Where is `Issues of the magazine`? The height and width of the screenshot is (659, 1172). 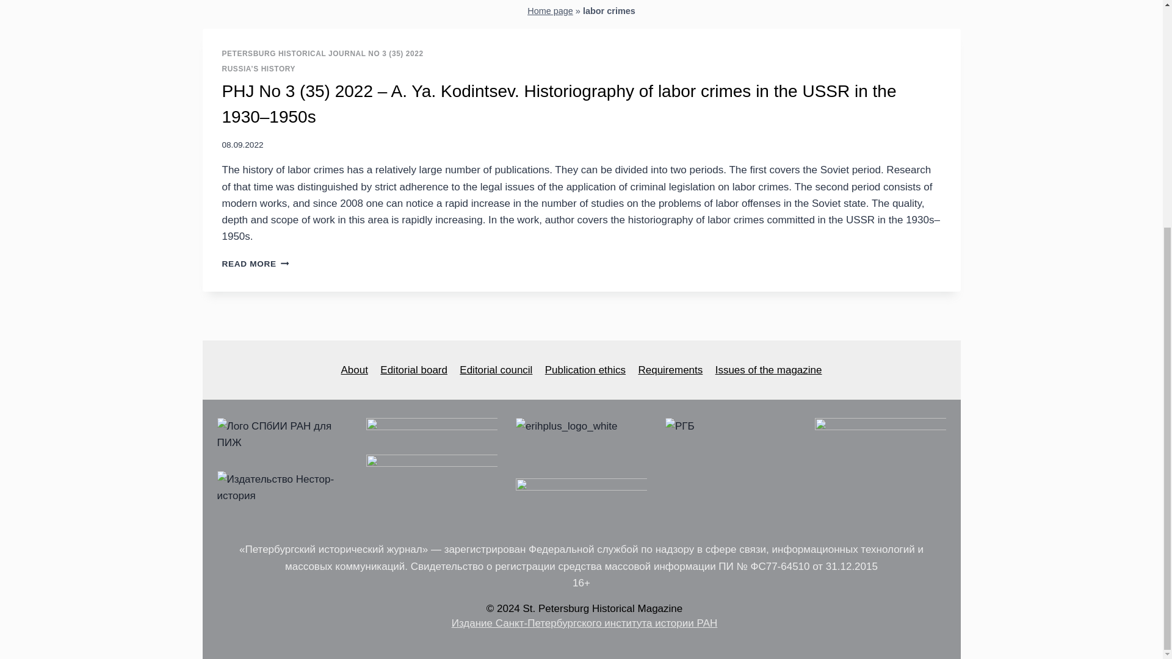
Issues of the magazine is located at coordinates (768, 370).